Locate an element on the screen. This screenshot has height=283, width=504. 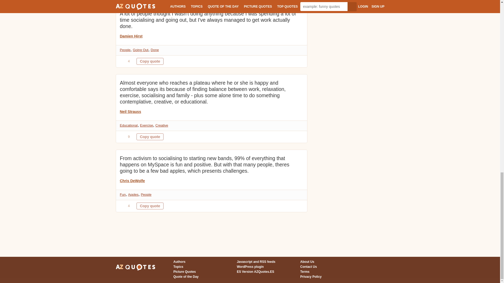
Quote is copied is located at coordinates (150, 206).